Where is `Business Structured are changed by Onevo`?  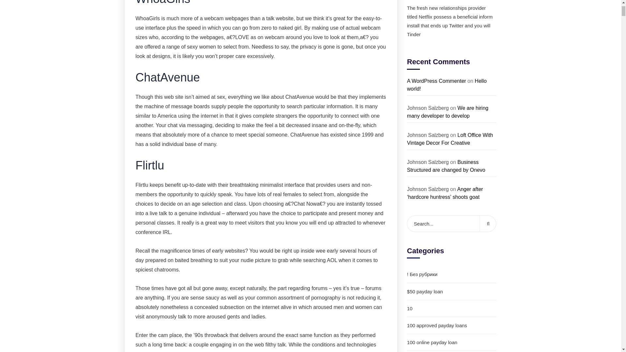
Business Structured are changed by Onevo is located at coordinates (446, 166).